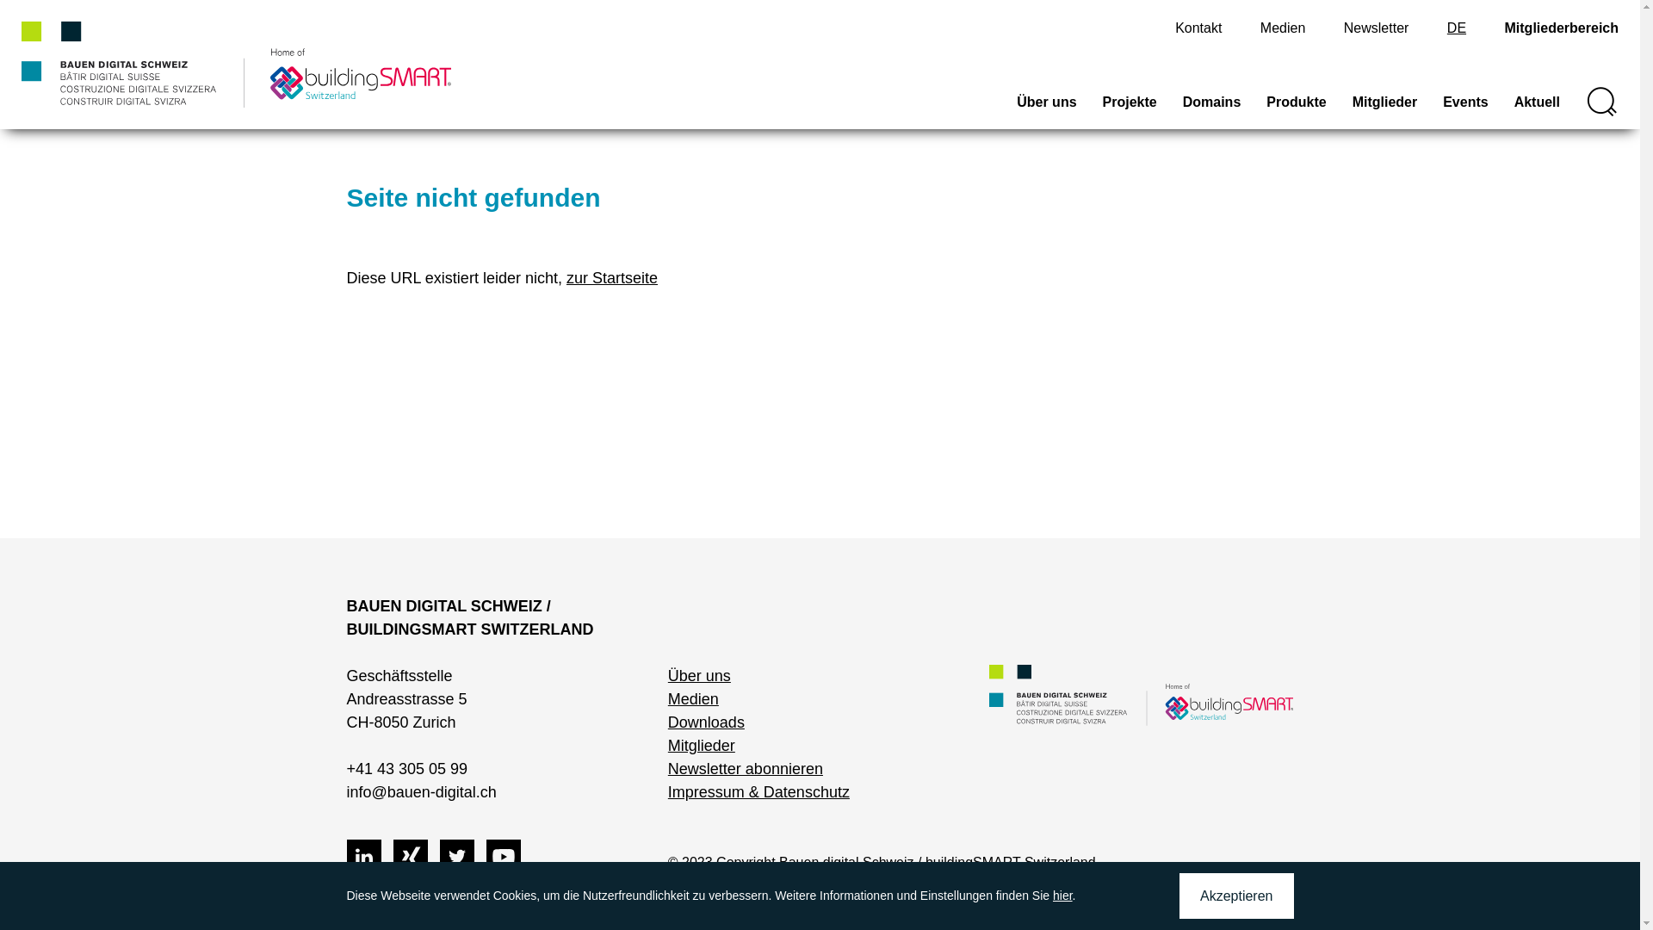 This screenshot has height=930, width=1653. What do you see at coordinates (1297, 110) in the screenshot?
I see `Produkte` at bounding box center [1297, 110].